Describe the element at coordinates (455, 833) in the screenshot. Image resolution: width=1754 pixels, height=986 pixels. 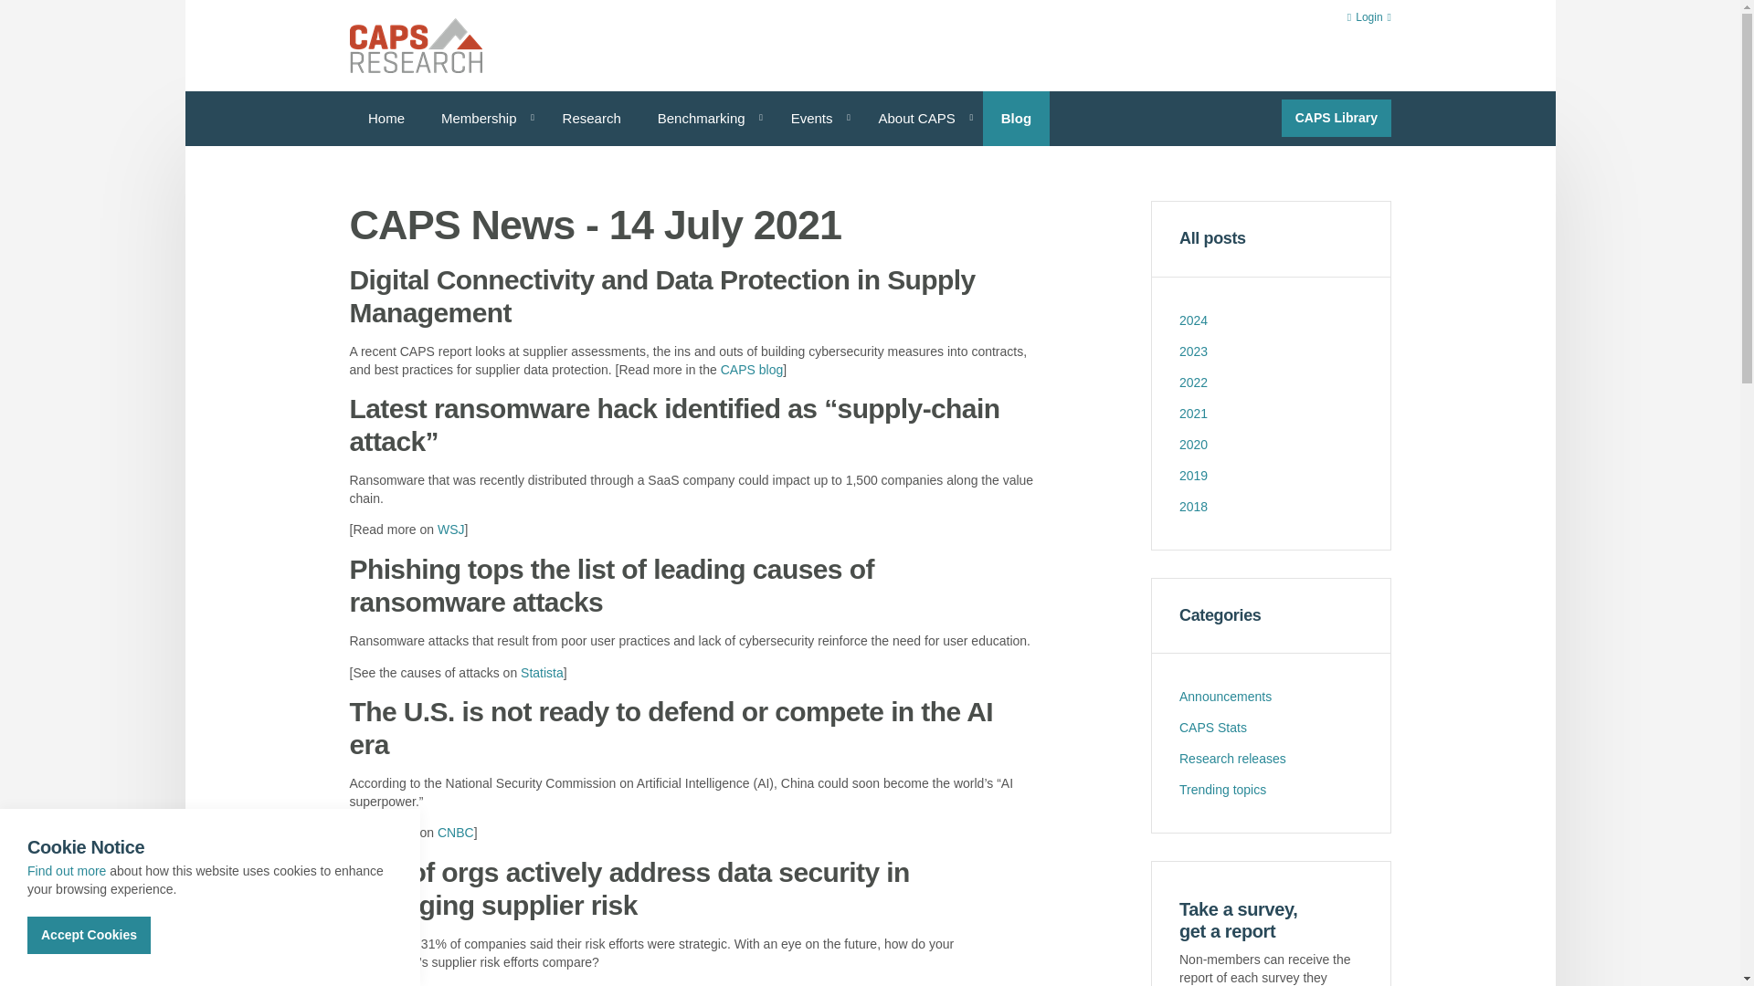
I see `The U.S. is not ready to defend or compete in the AI era` at that location.